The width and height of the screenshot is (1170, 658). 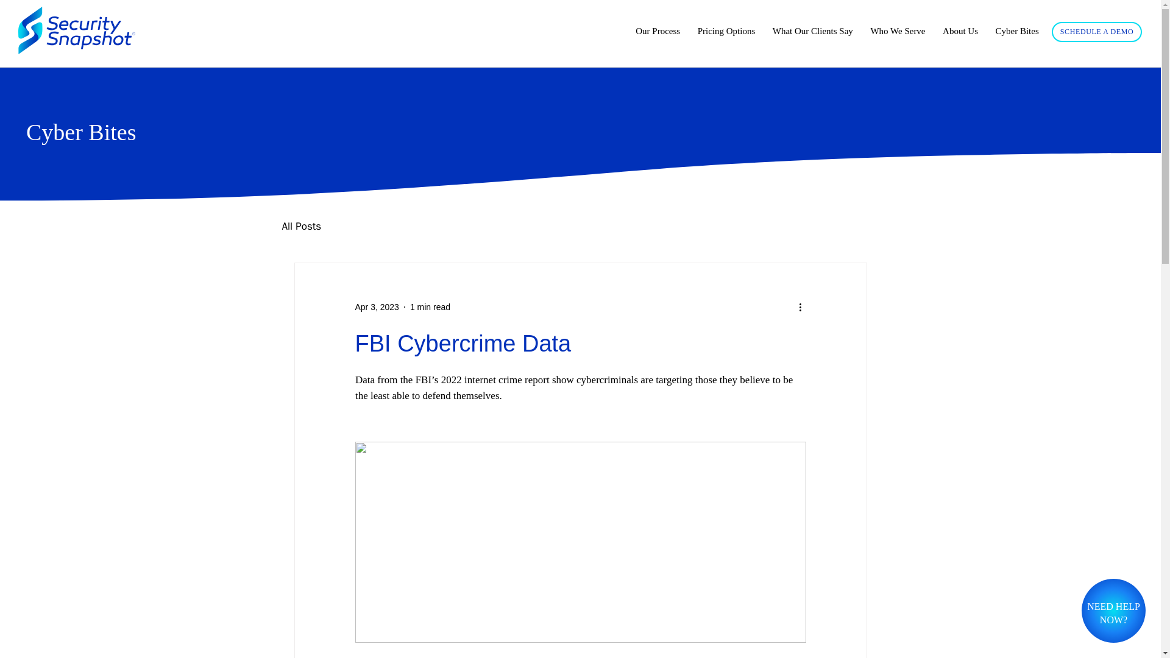 I want to click on Apr 3, 2023, so click(x=430, y=306).